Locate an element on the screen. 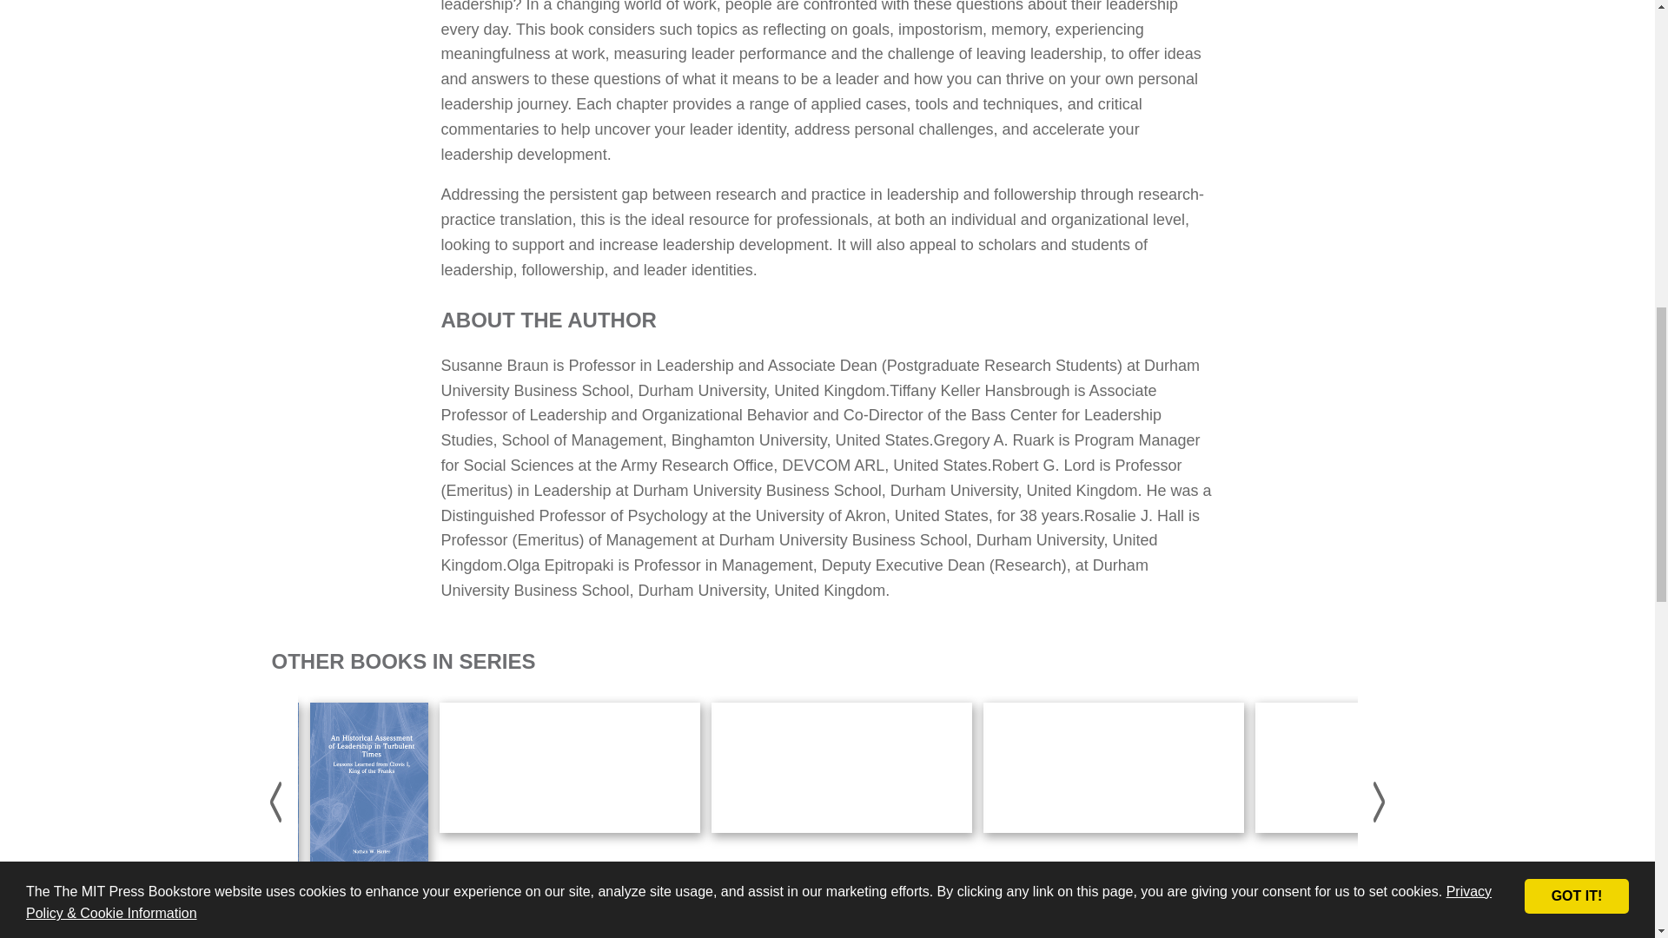 The image size is (1668, 938). GOT IT! is located at coordinates (1576, 51).